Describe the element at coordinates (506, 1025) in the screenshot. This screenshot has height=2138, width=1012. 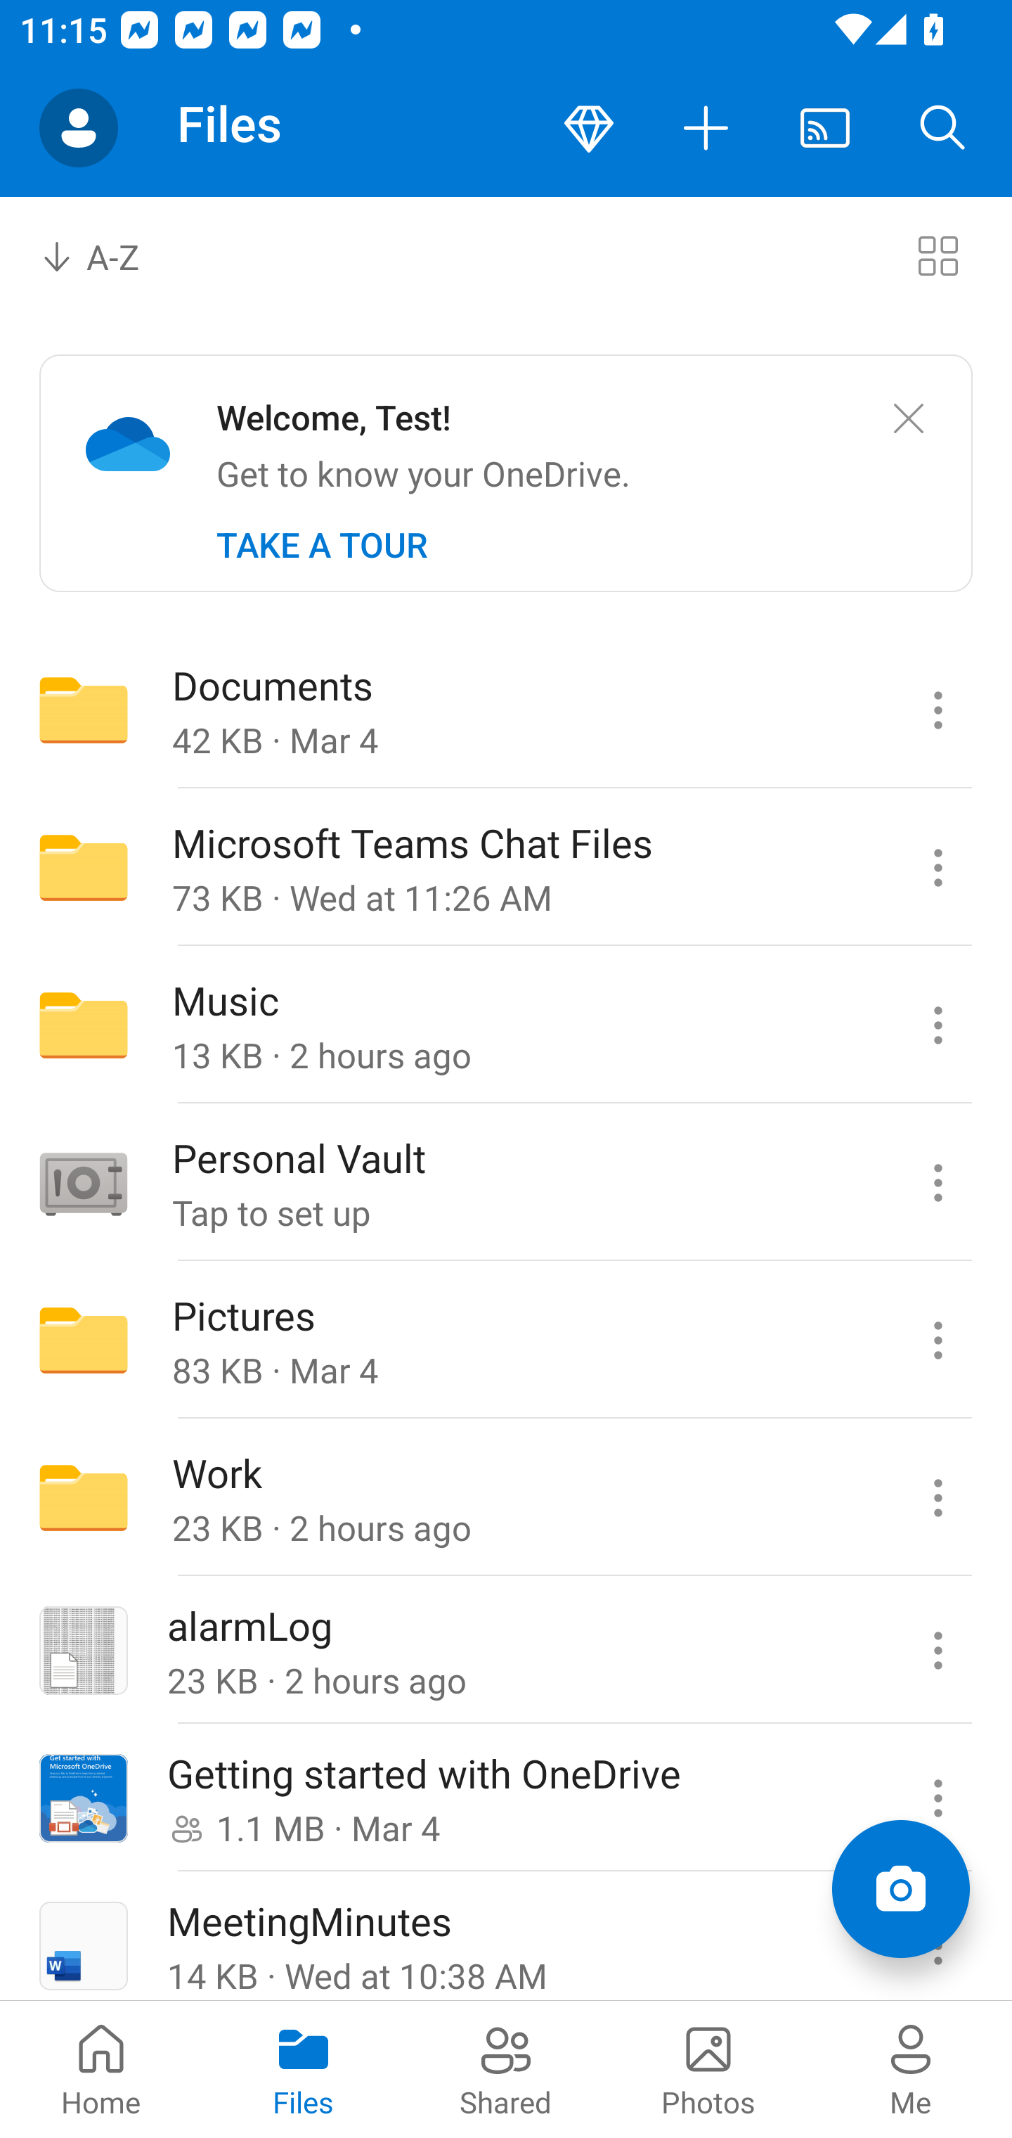
I see `Folder Music 13 KB · 2 hours ago Music commands` at that location.